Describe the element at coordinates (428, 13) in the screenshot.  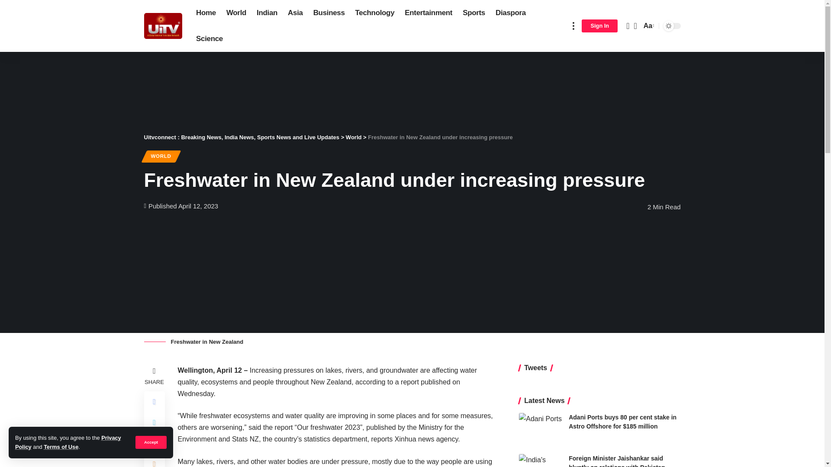
I see `Entertainment` at that location.